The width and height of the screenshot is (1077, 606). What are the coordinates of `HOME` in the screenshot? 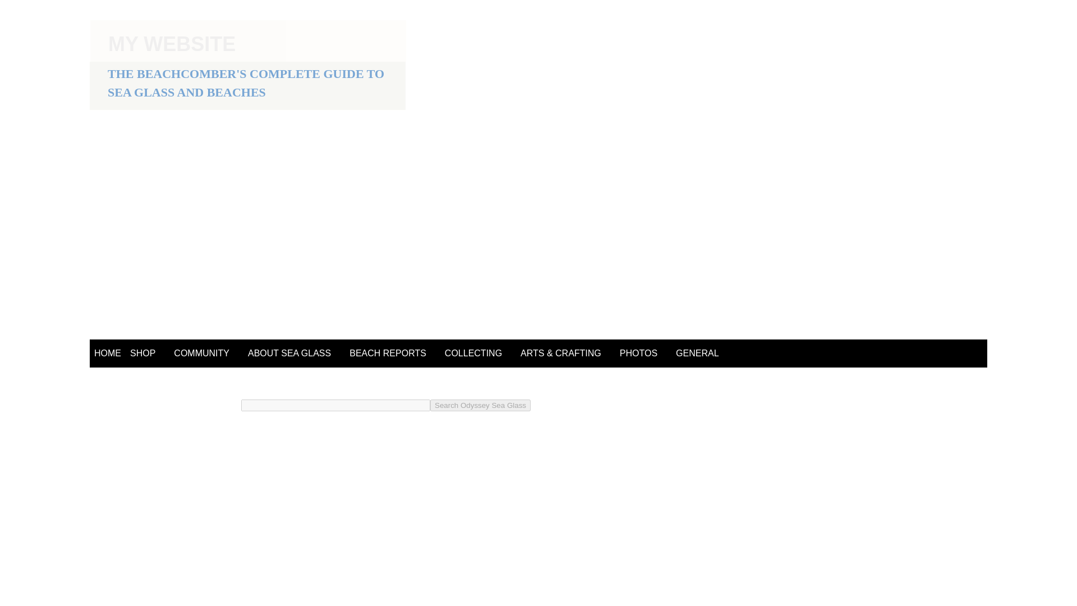 It's located at (108, 353).